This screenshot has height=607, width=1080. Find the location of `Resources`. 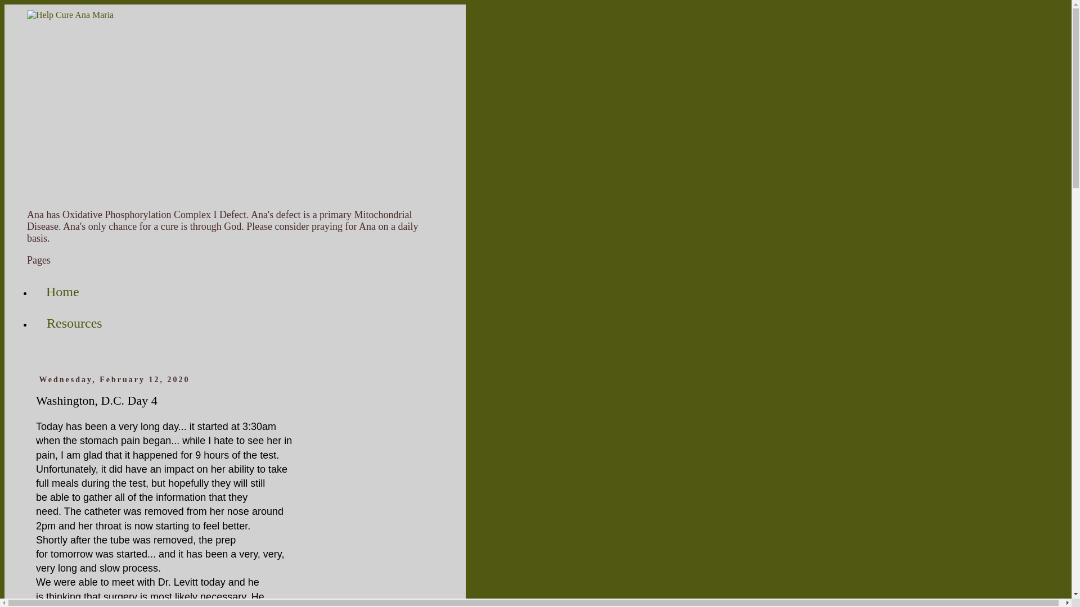

Resources is located at coordinates (74, 323).